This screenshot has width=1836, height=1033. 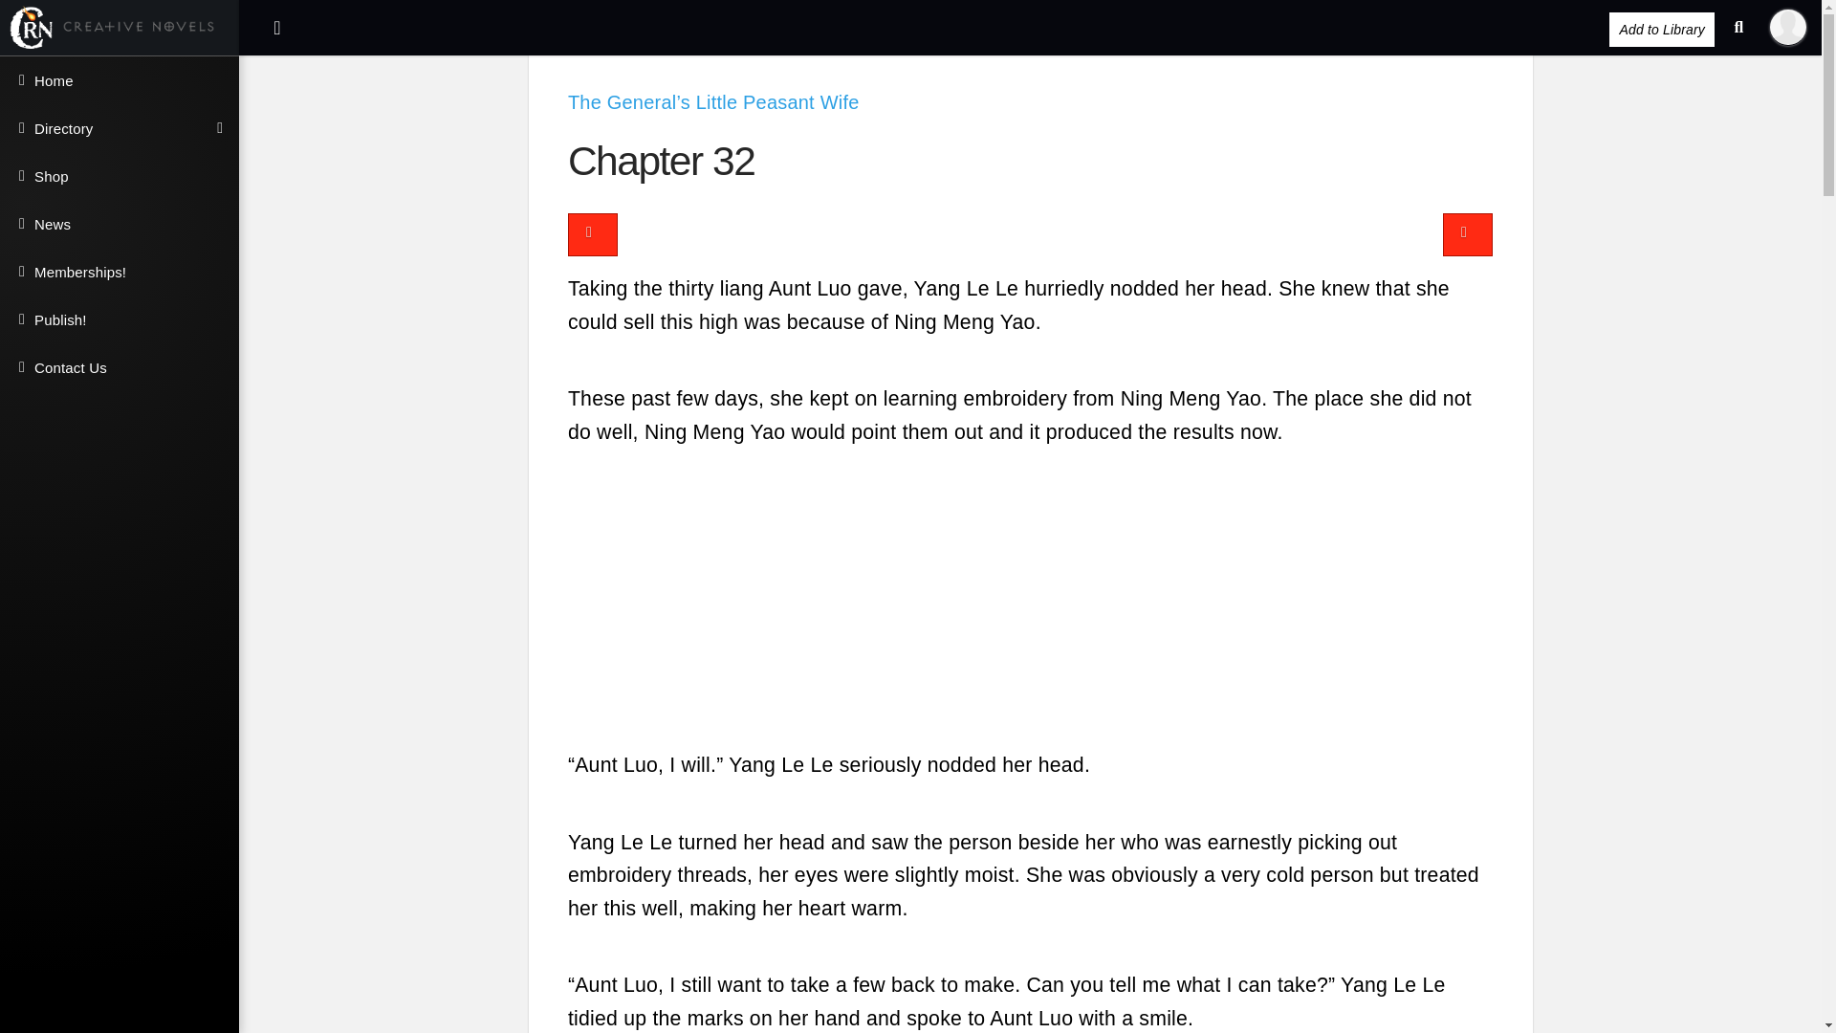 I want to click on Memberships!, so click(x=119, y=272).